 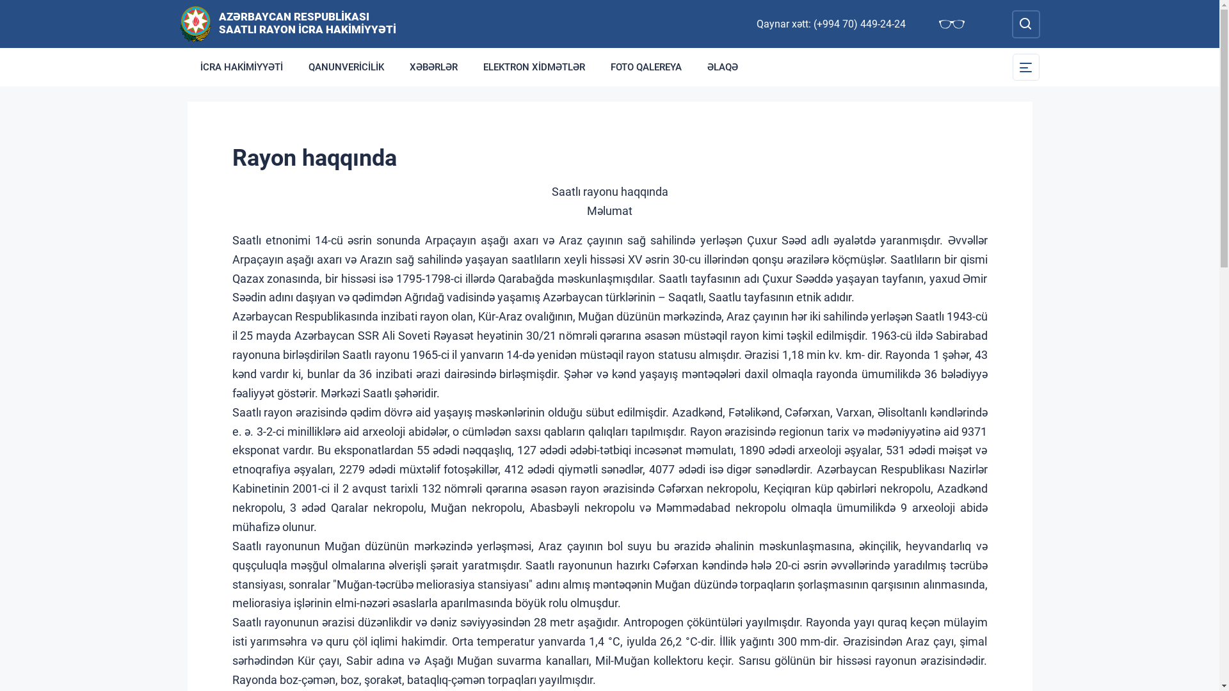 I want to click on FOTO QALEREYA, so click(x=647, y=67).